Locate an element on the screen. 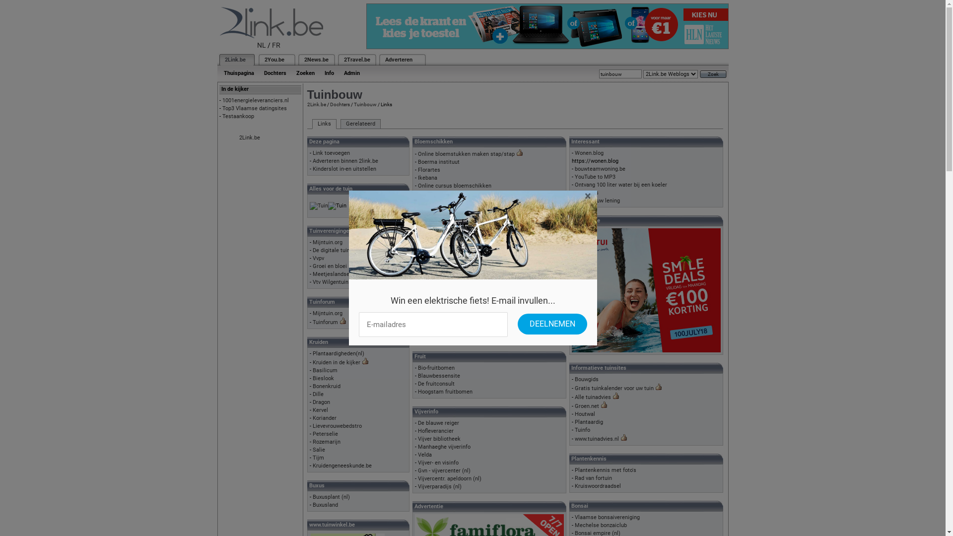 The height and width of the screenshot is (536, 953). 1001energieleveranciers.nl is located at coordinates (256, 100).